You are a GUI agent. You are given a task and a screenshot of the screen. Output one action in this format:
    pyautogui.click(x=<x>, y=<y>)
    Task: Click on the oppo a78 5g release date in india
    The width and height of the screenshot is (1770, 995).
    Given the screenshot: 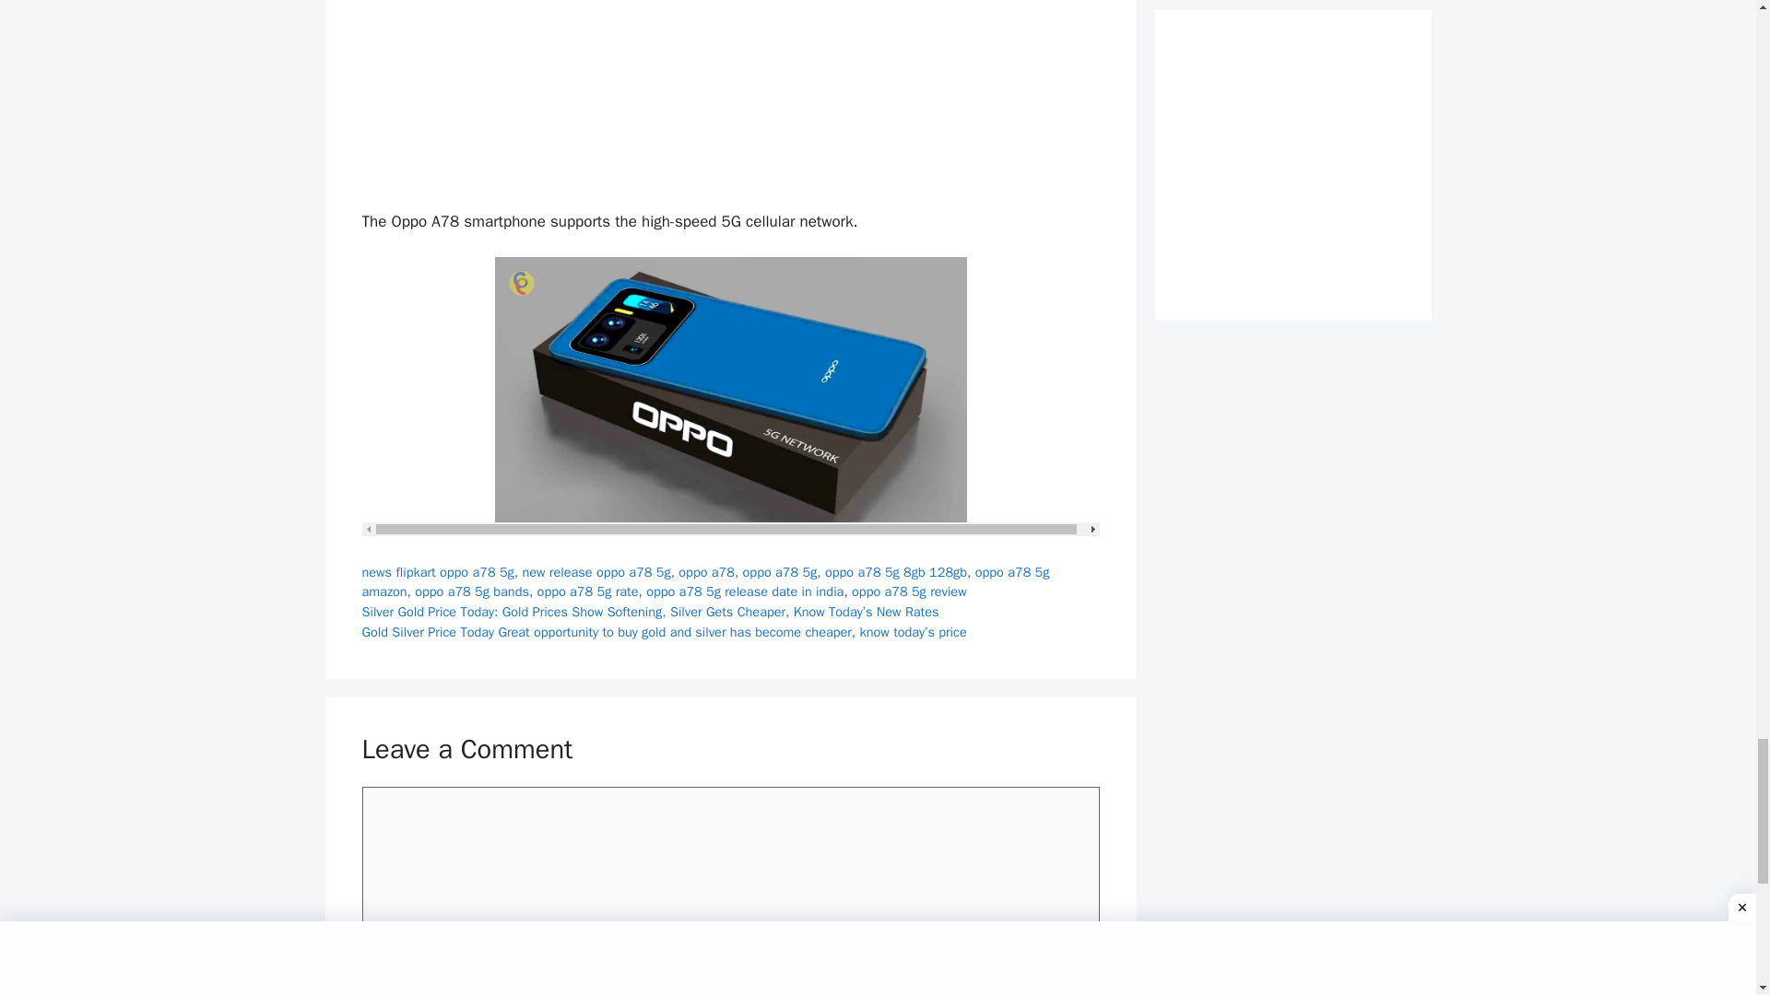 What is the action you would take?
    pyautogui.click(x=745, y=591)
    